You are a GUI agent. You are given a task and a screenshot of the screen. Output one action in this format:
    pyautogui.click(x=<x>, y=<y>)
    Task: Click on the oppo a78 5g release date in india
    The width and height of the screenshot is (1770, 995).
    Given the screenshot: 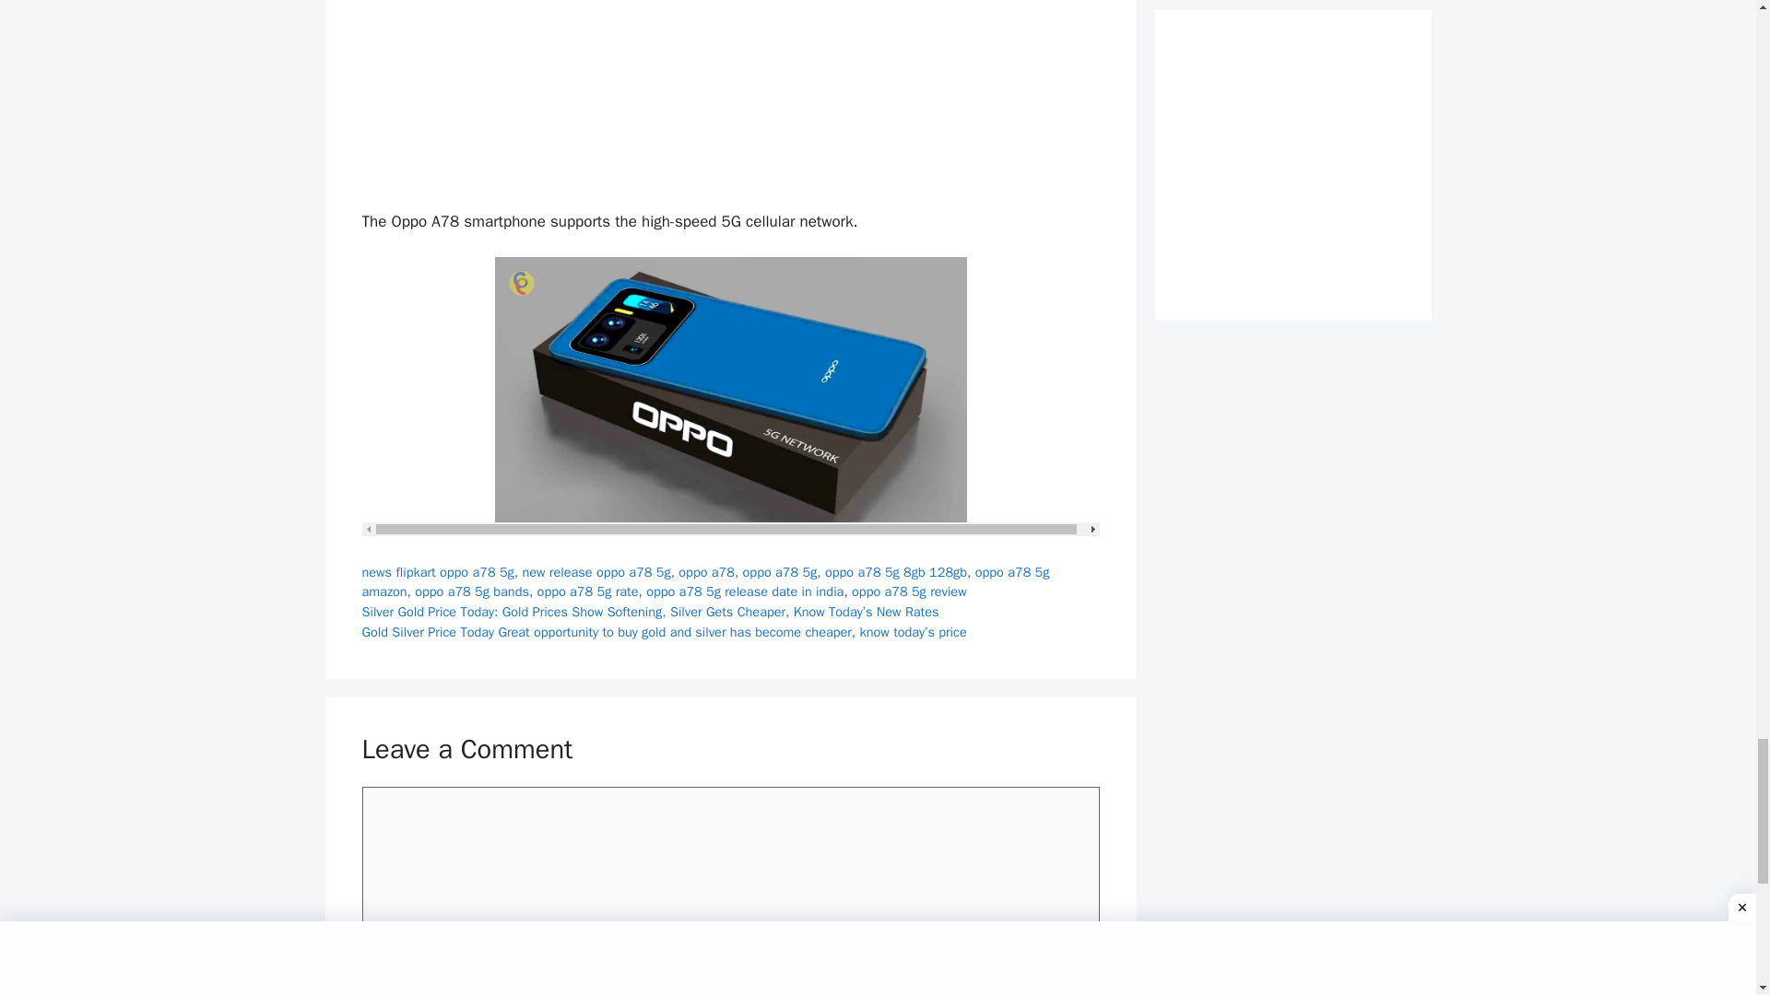 What is the action you would take?
    pyautogui.click(x=745, y=591)
    